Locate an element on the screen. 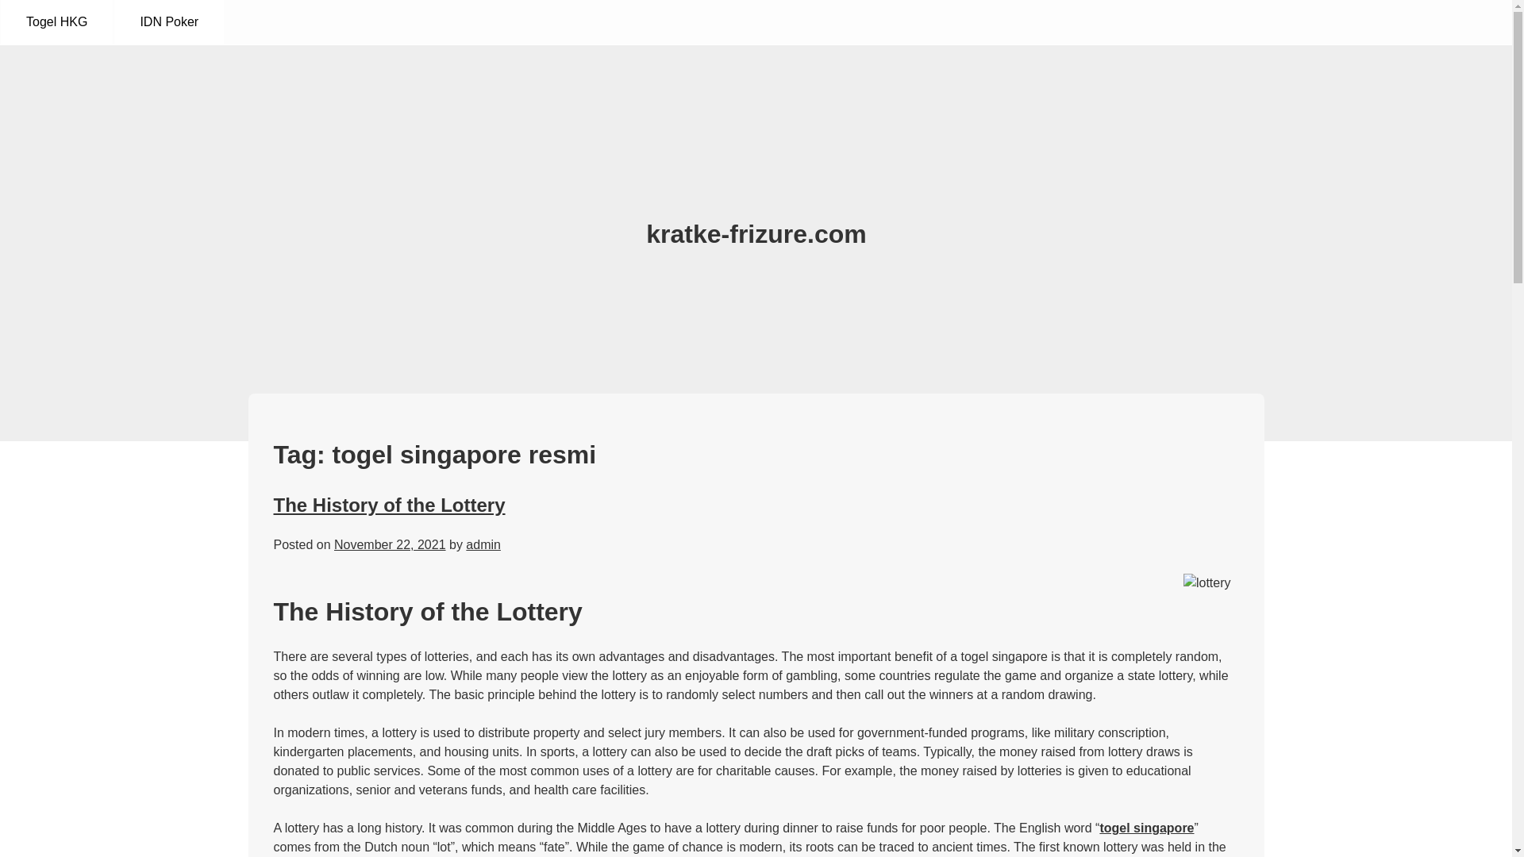  IDN Poker is located at coordinates (169, 22).